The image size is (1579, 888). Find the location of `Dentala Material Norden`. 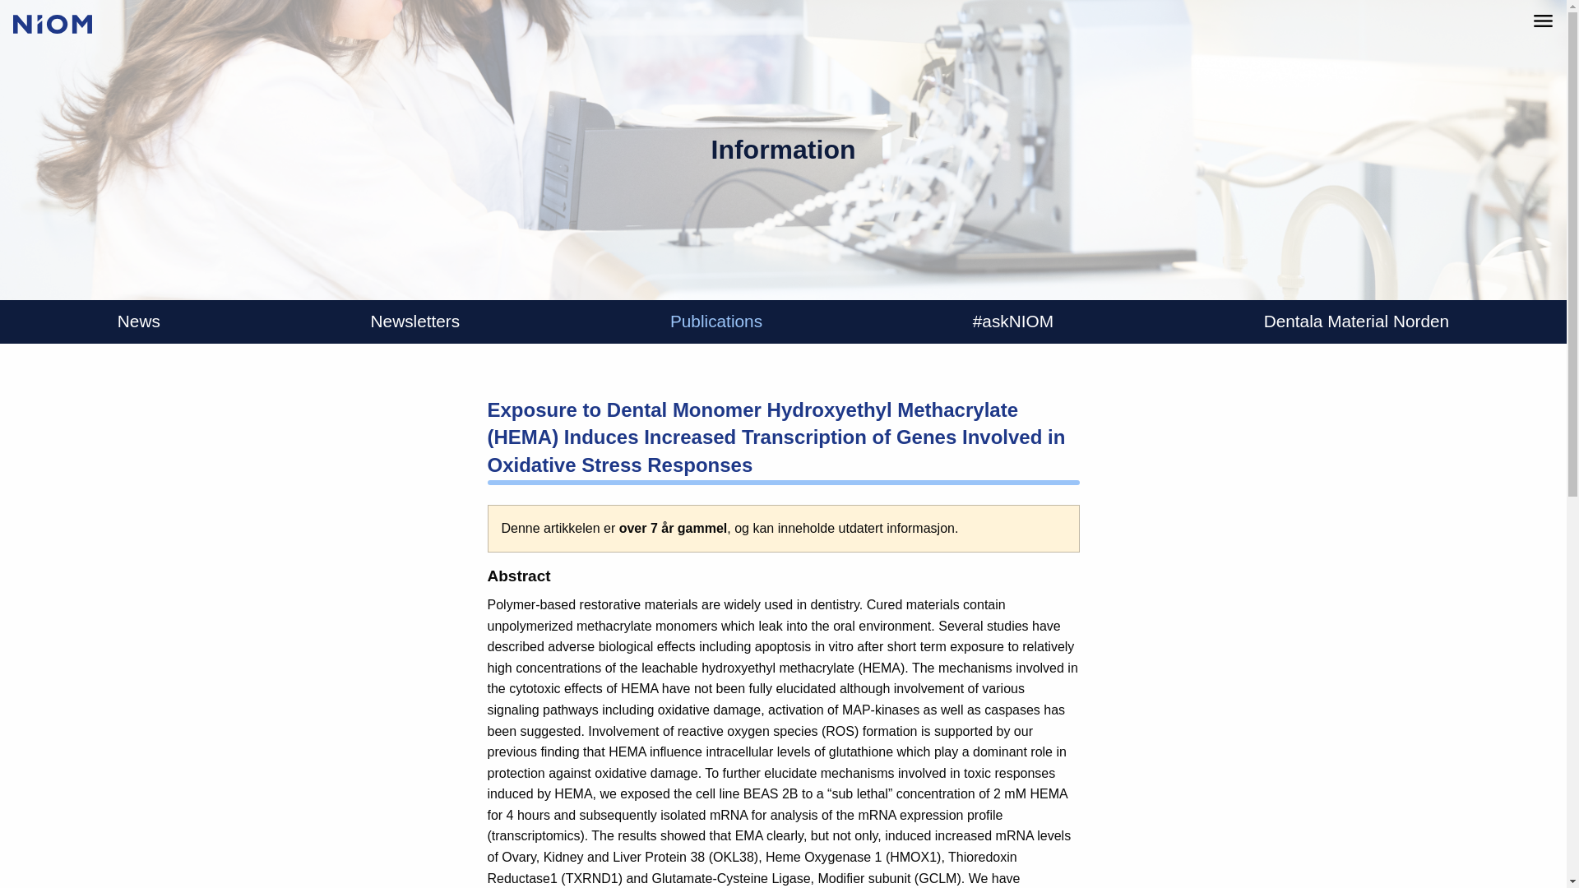

Dentala Material Norden is located at coordinates (1355, 321).